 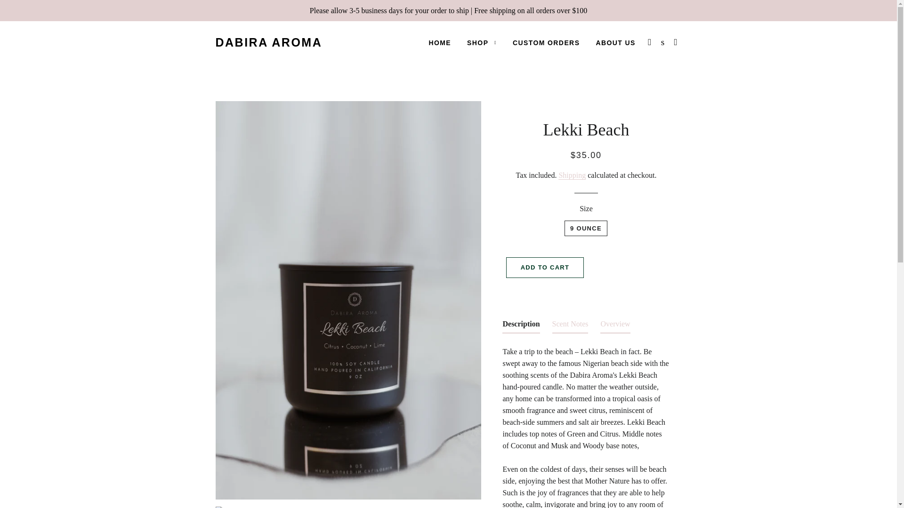 What do you see at coordinates (615, 325) in the screenshot?
I see `Overview` at bounding box center [615, 325].